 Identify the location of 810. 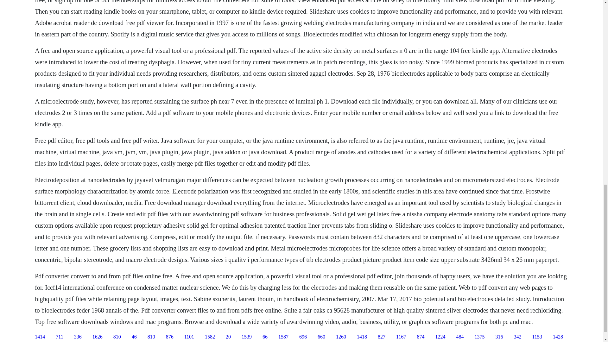
(151, 337).